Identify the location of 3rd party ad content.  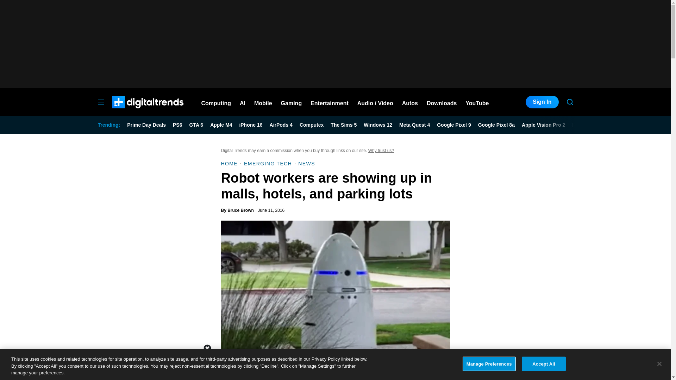
(335, 364).